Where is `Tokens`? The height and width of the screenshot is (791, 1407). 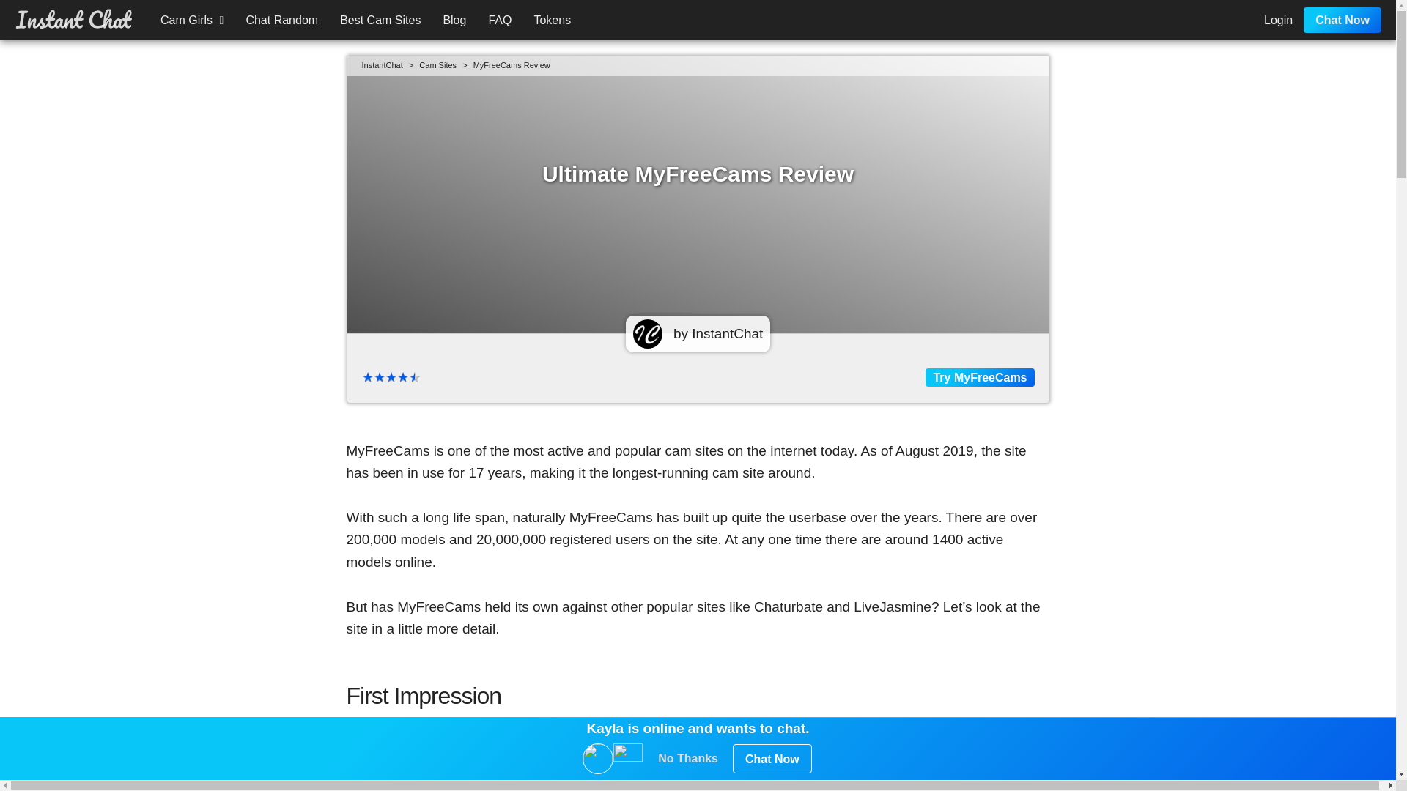 Tokens is located at coordinates (552, 20).